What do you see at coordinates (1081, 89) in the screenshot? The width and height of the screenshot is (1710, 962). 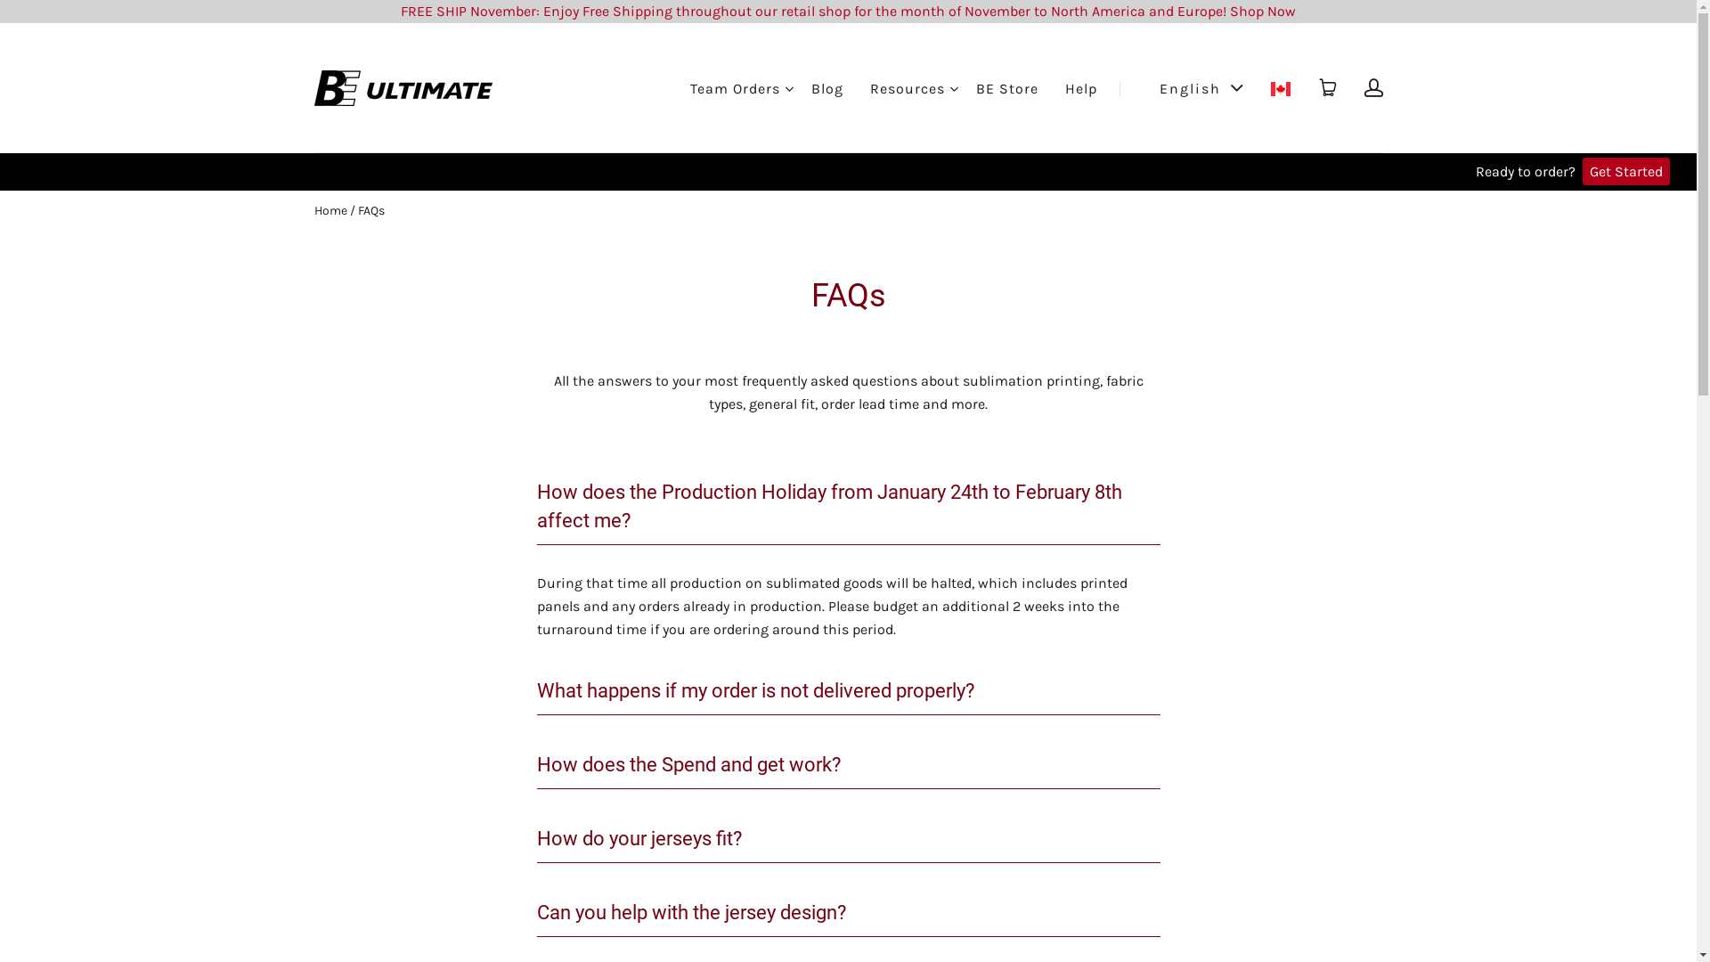 I see `Help` at bounding box center [1081, 89].